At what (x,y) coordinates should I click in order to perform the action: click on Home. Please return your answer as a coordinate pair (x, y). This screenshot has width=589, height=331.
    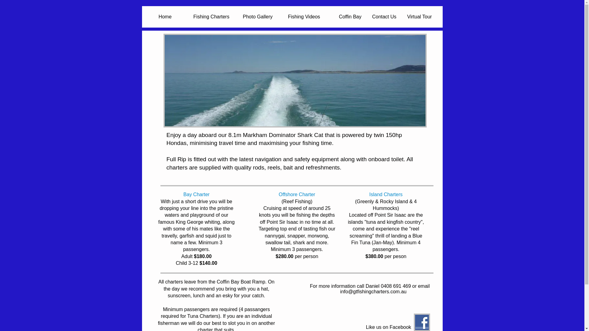
    Looking at the image, I should click on (165, 17).